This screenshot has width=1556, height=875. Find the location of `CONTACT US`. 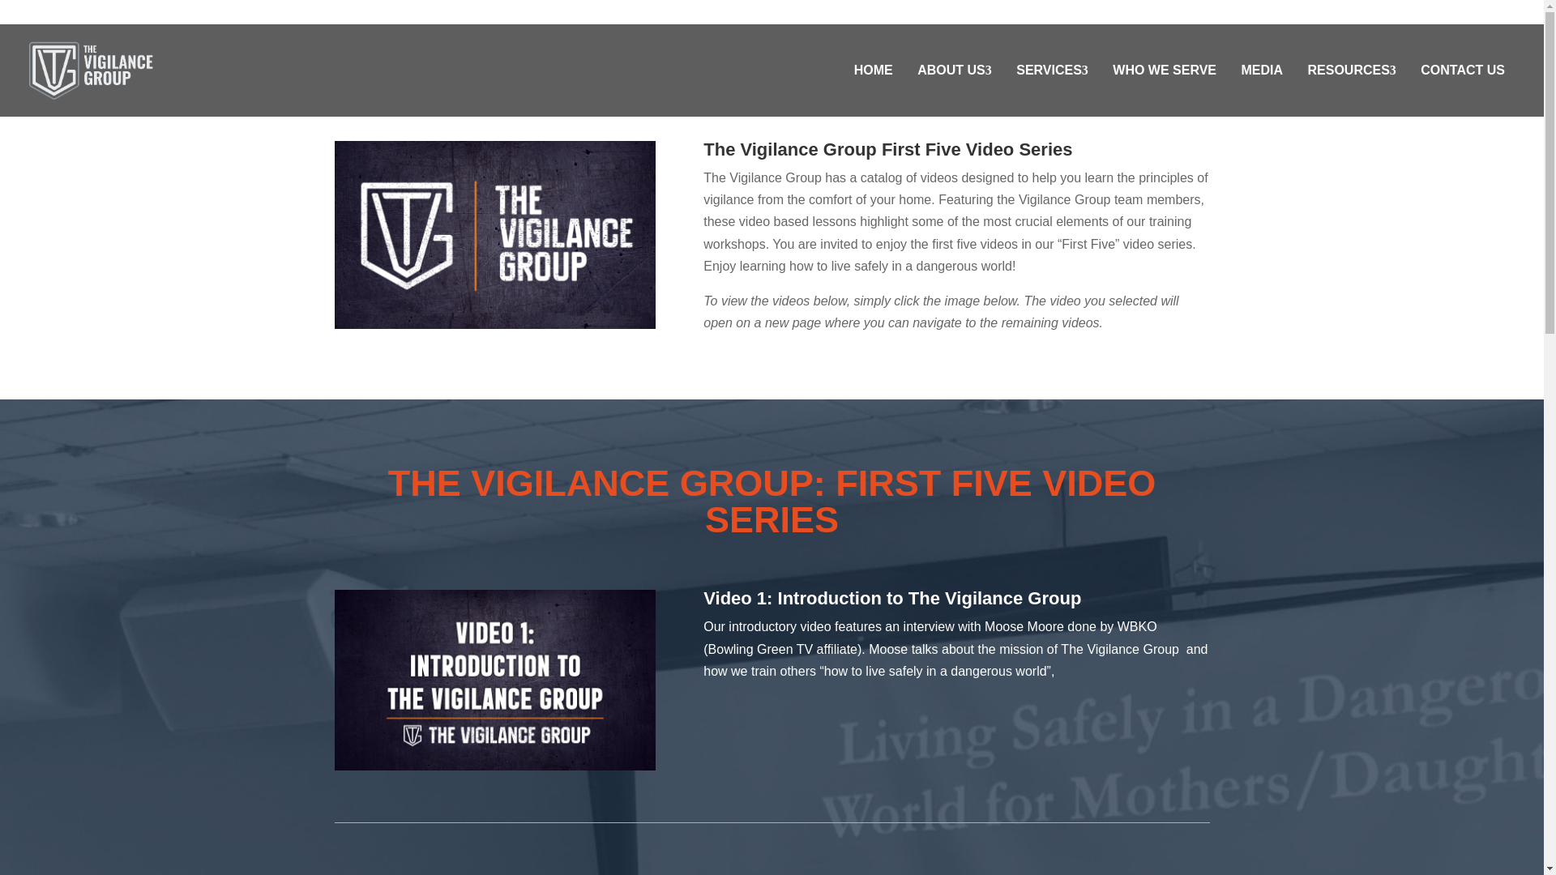

CONTACT US is located at coordinates (1462, 70).